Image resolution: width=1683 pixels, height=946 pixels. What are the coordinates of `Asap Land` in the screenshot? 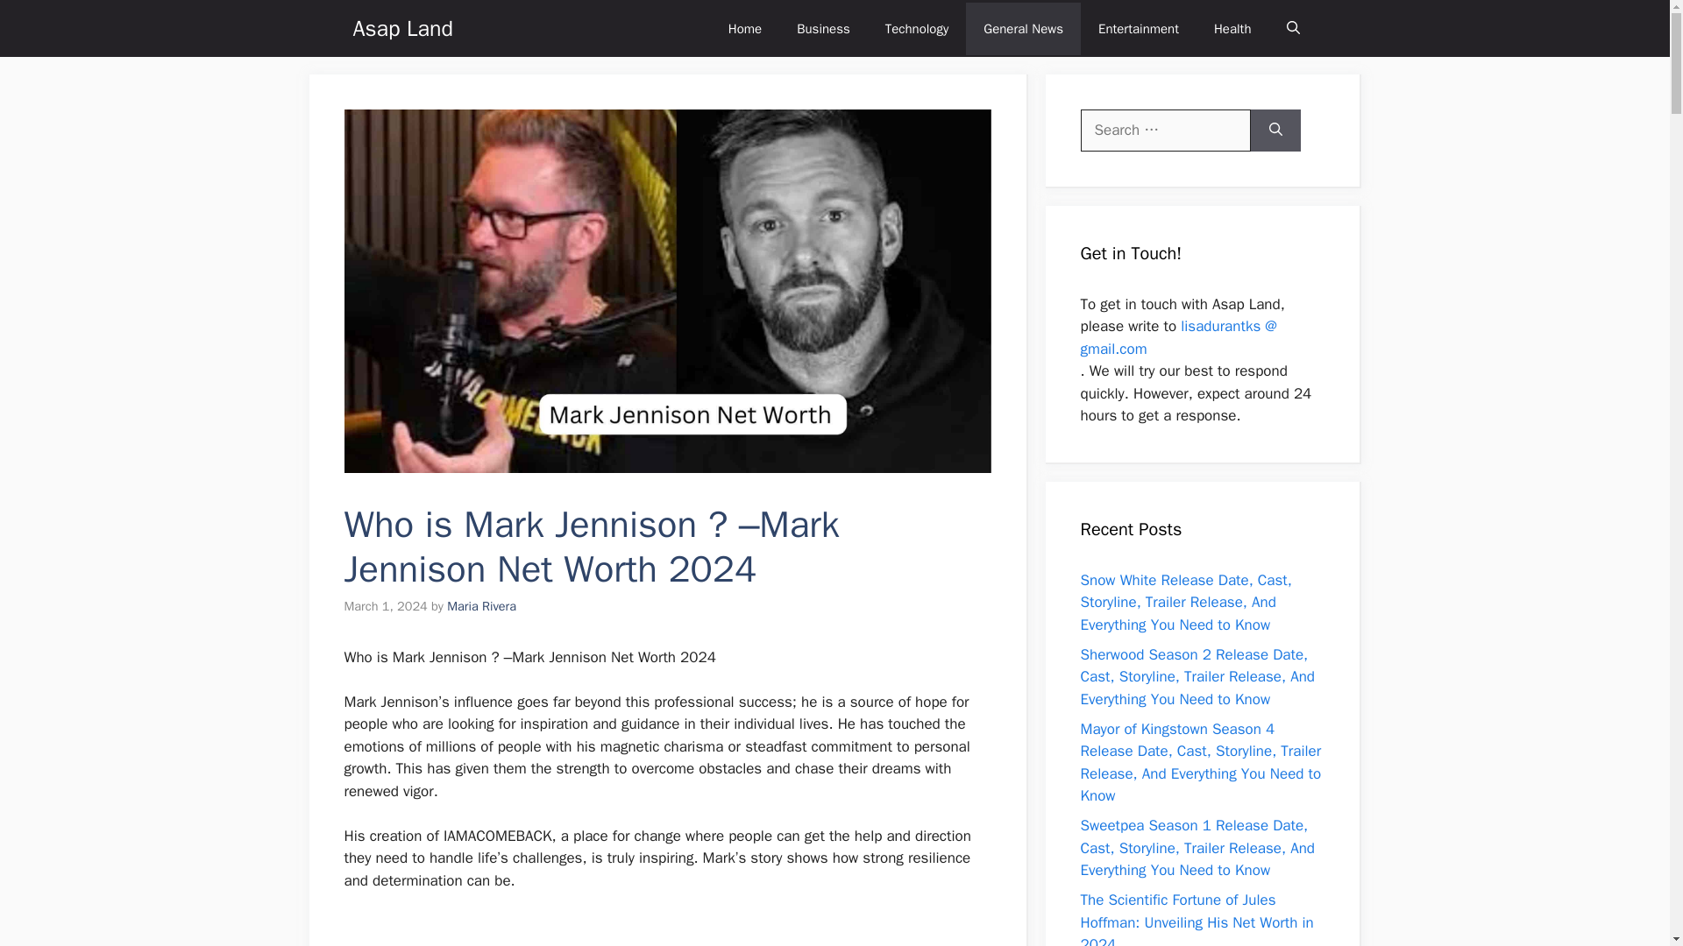 It's located at (401, 28).